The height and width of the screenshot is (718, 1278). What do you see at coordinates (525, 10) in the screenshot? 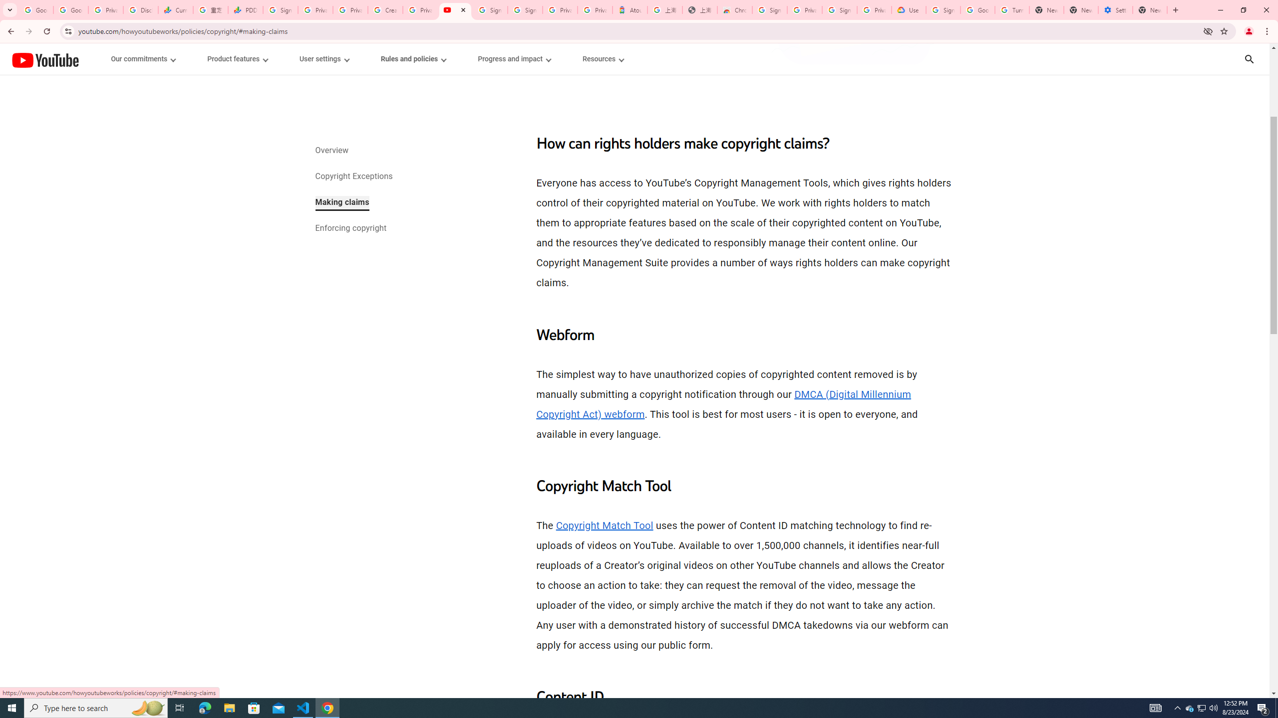
I see `Sign in - Google Accounts` at bounding box center [525, 10].